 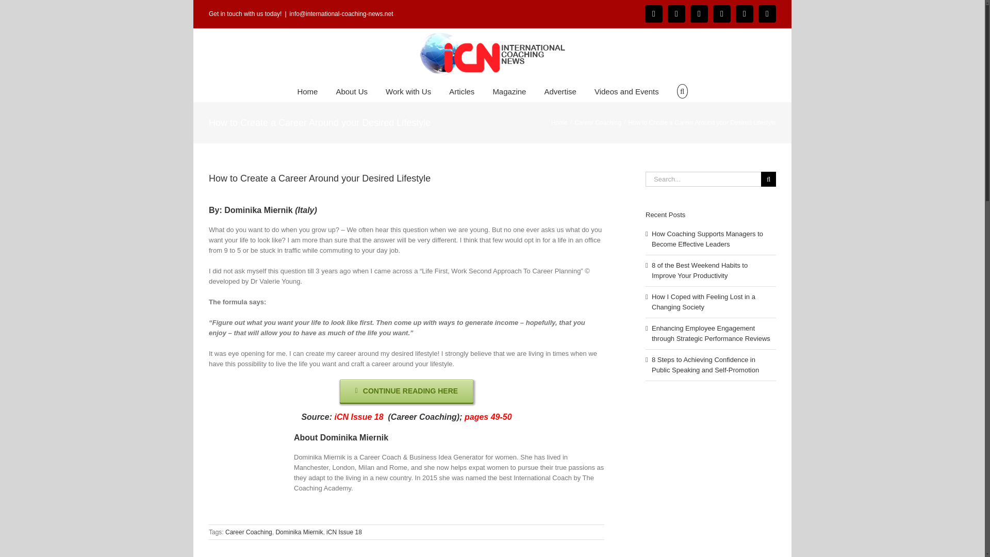 I want to click on Twitter, so click(x=745, y=13).